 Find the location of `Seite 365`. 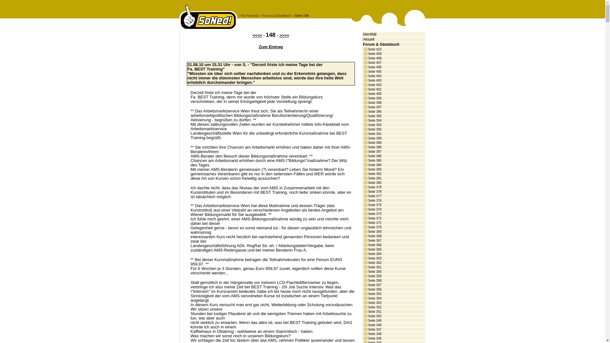

Seite 365 is located at coordinates (374, 250).